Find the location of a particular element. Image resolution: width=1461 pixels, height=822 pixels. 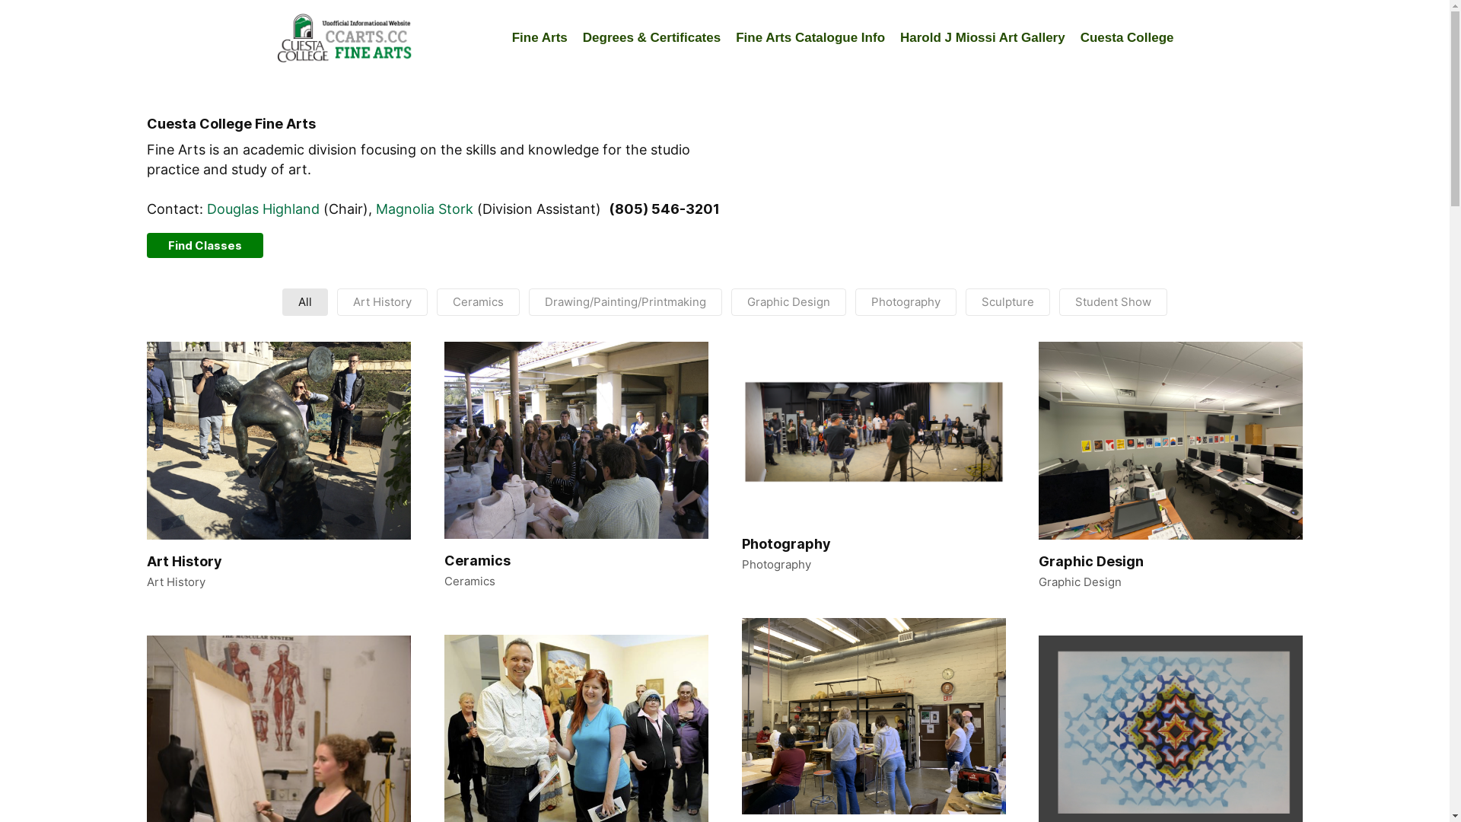

Fine Arts Catalogue Info is located at coordinates (810, 38).